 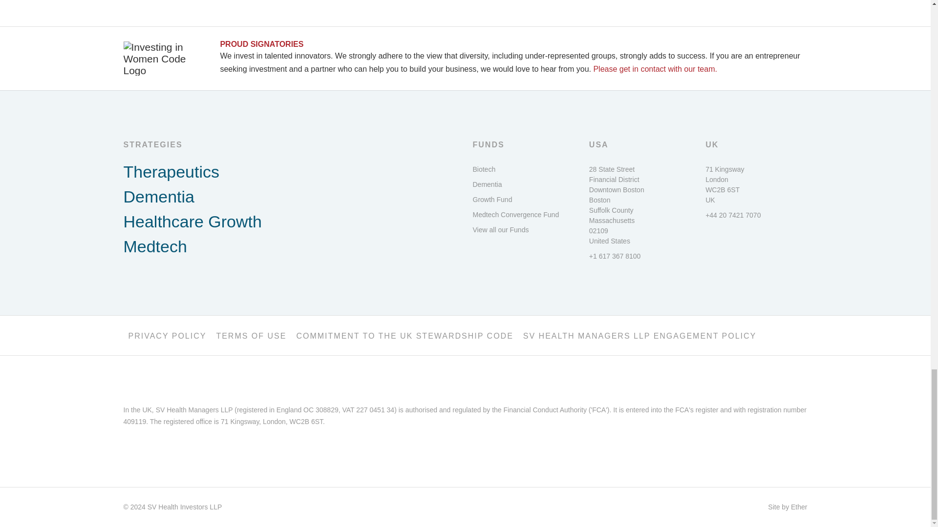 I want to click on Please get in contact with our team., so click(x=655, y=69).